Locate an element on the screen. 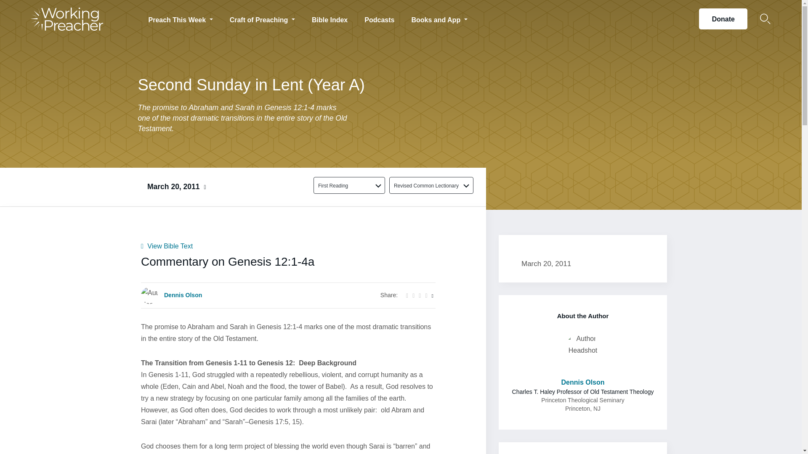  View Bible Text is located at coordinates (167, 246).